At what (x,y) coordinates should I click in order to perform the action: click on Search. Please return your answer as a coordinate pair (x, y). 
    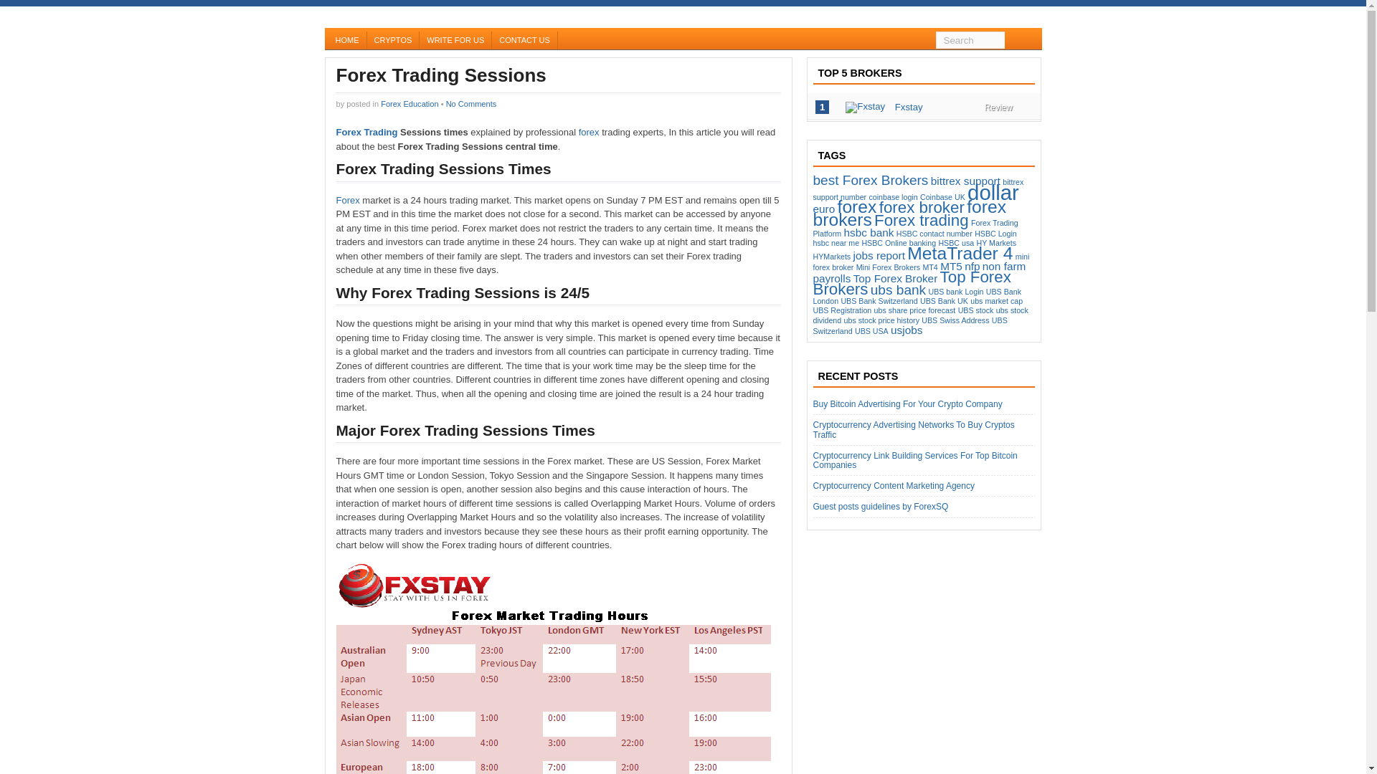
    Looking at the image, I should click on (969, 40).